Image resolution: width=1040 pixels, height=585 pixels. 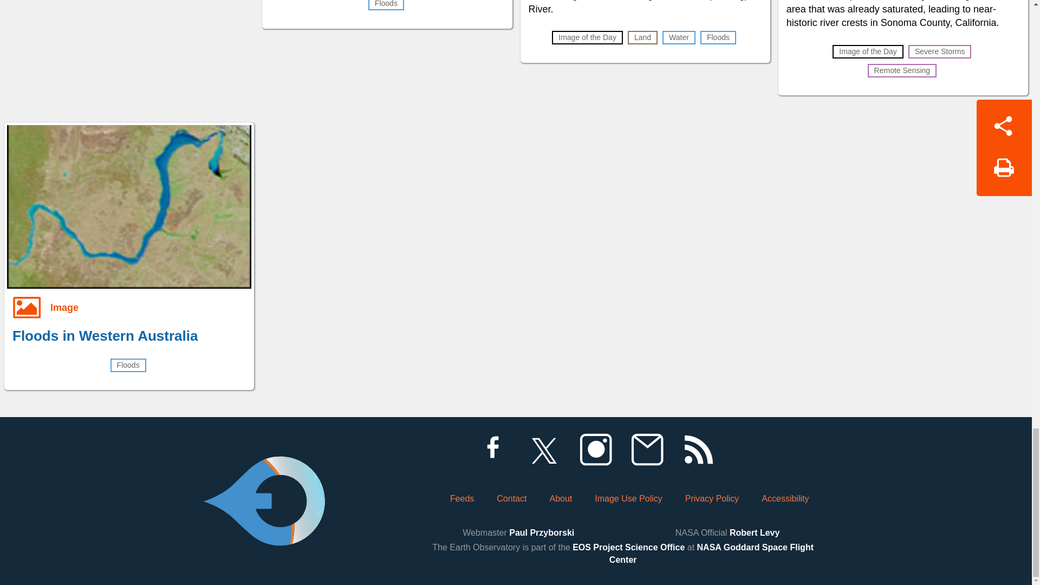 I want to click on Instagram, so click(x=595, y=450).